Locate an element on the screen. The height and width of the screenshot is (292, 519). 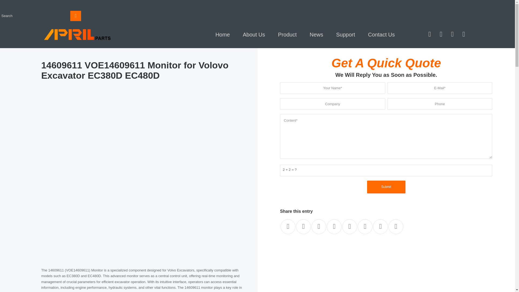
Home is located at coordinates (222, 35).